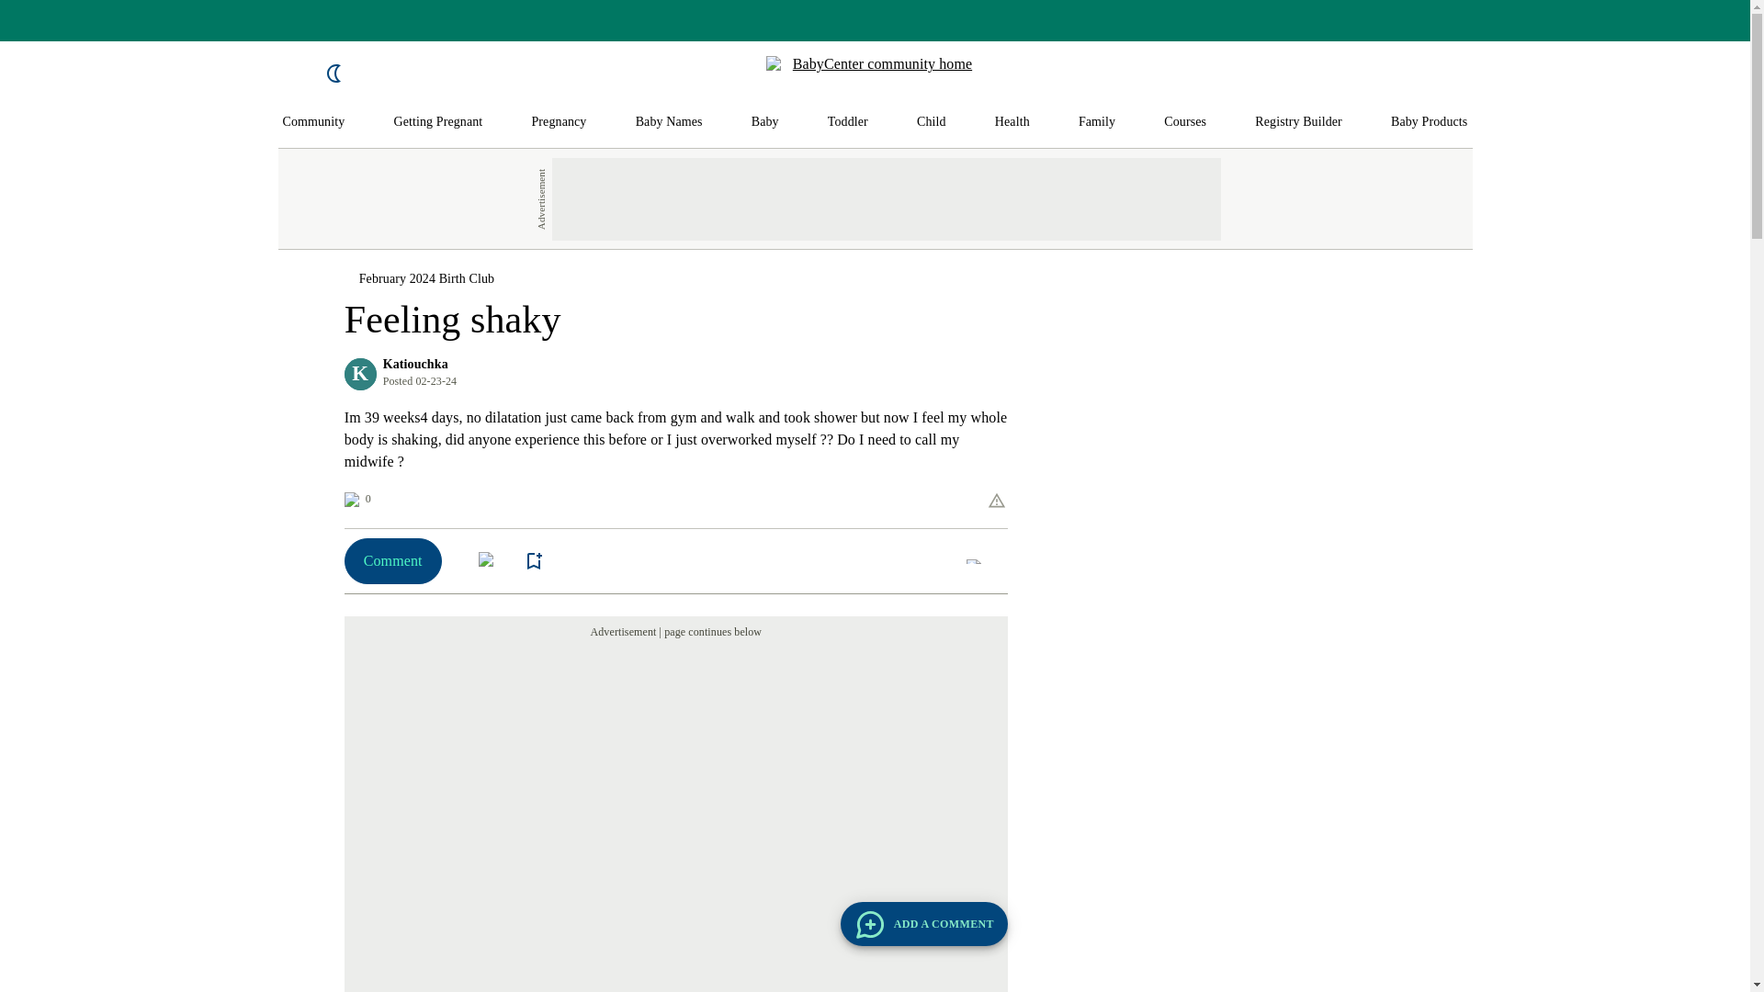  What do you see at coordinates (669, 122) in the screenshot?
I see `Baby Names` at bounding box center [669, 122].